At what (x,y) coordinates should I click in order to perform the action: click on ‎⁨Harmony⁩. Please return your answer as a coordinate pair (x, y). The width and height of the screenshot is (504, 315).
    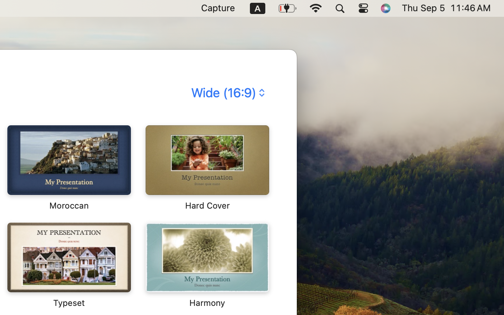
    Looking at the image, I should click on (207, 265).